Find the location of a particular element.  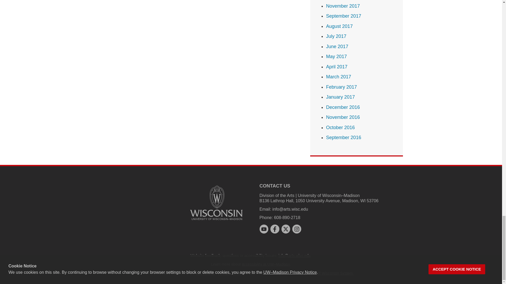

University logo that links to main university website is located at coordinates (216, 202).